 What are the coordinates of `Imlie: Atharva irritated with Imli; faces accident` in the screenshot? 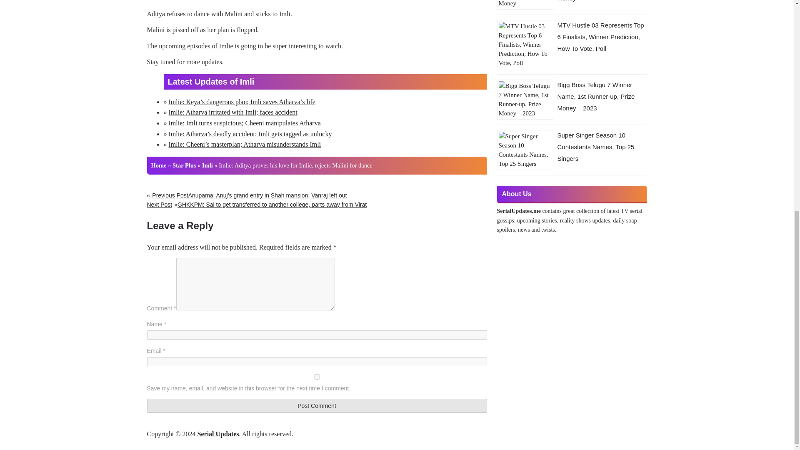 It's located at (232, 112).